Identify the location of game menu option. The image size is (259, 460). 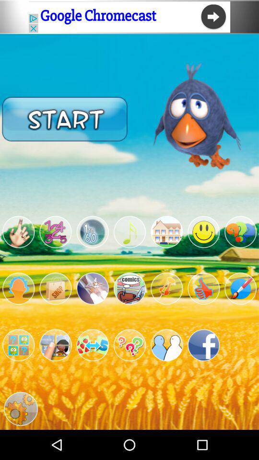
(203, 232).